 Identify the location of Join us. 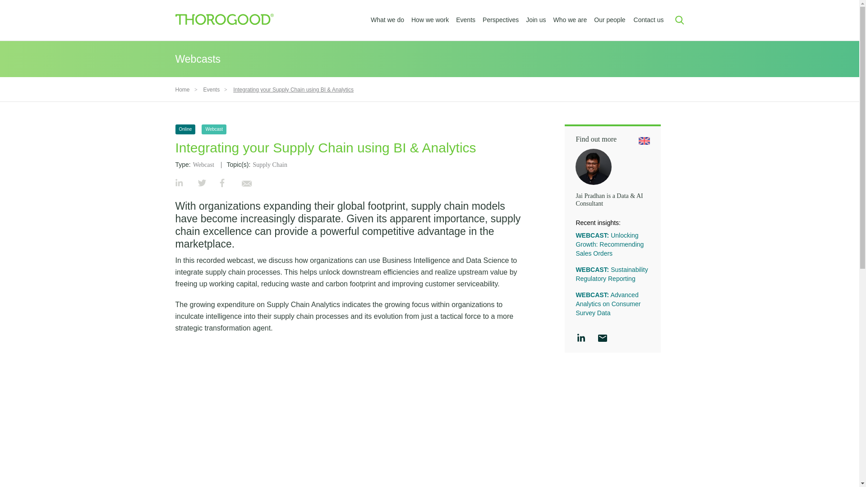
(535, 19).